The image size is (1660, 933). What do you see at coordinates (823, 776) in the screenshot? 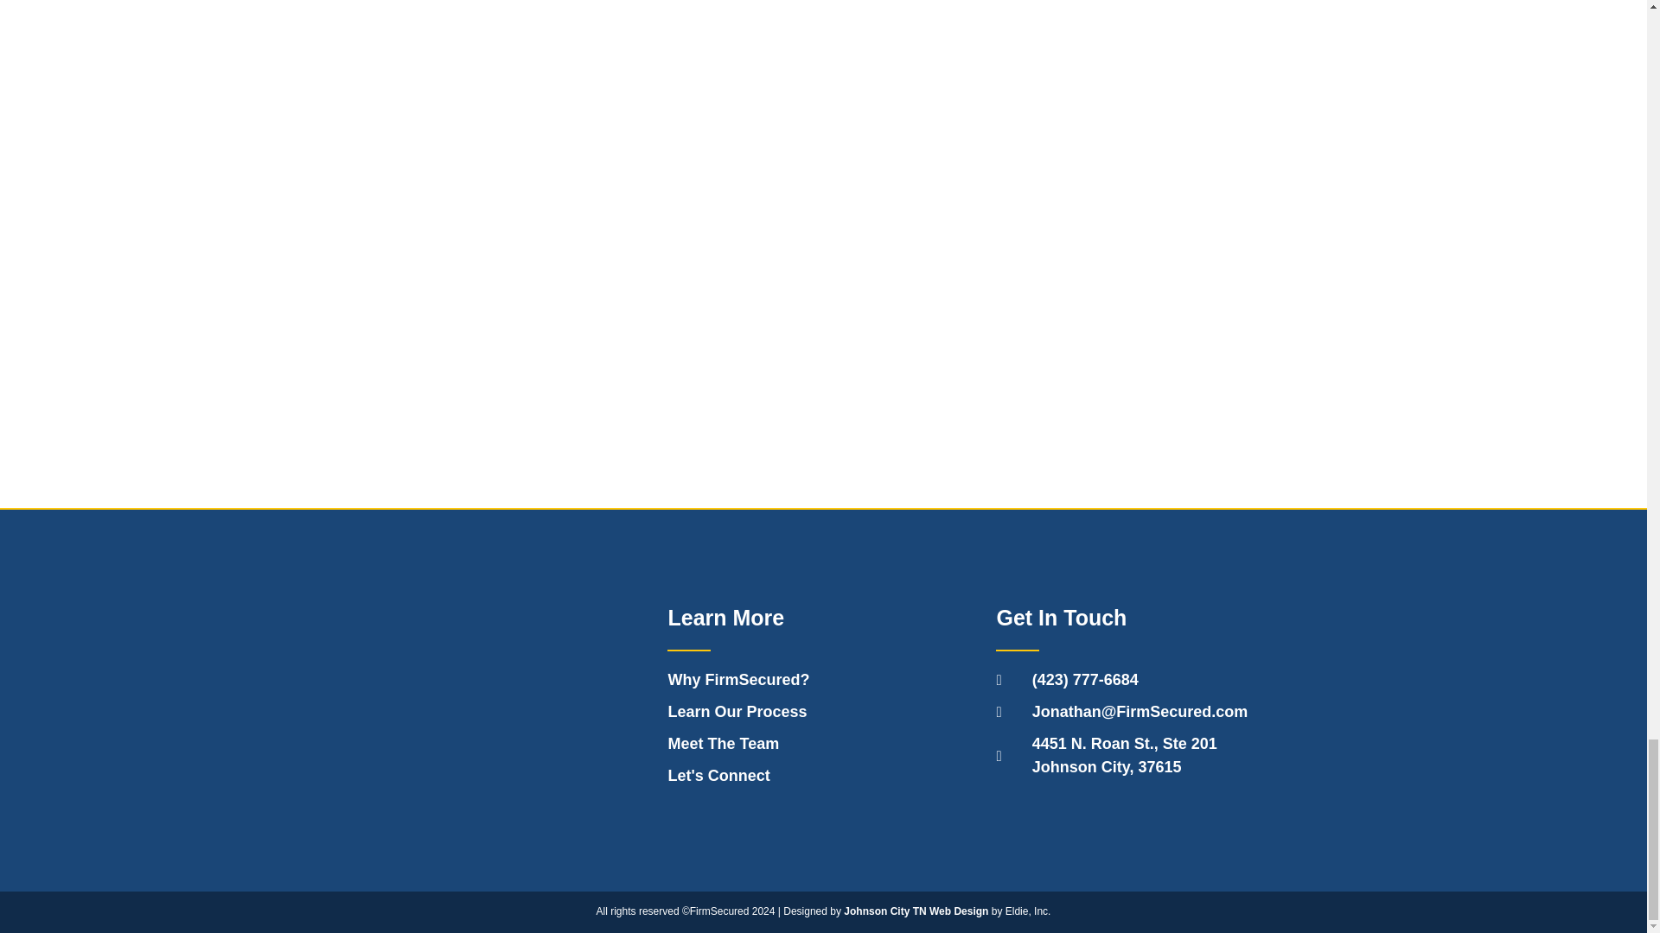
I see `Why FirmSecured?` at bounding box center [823, 776].